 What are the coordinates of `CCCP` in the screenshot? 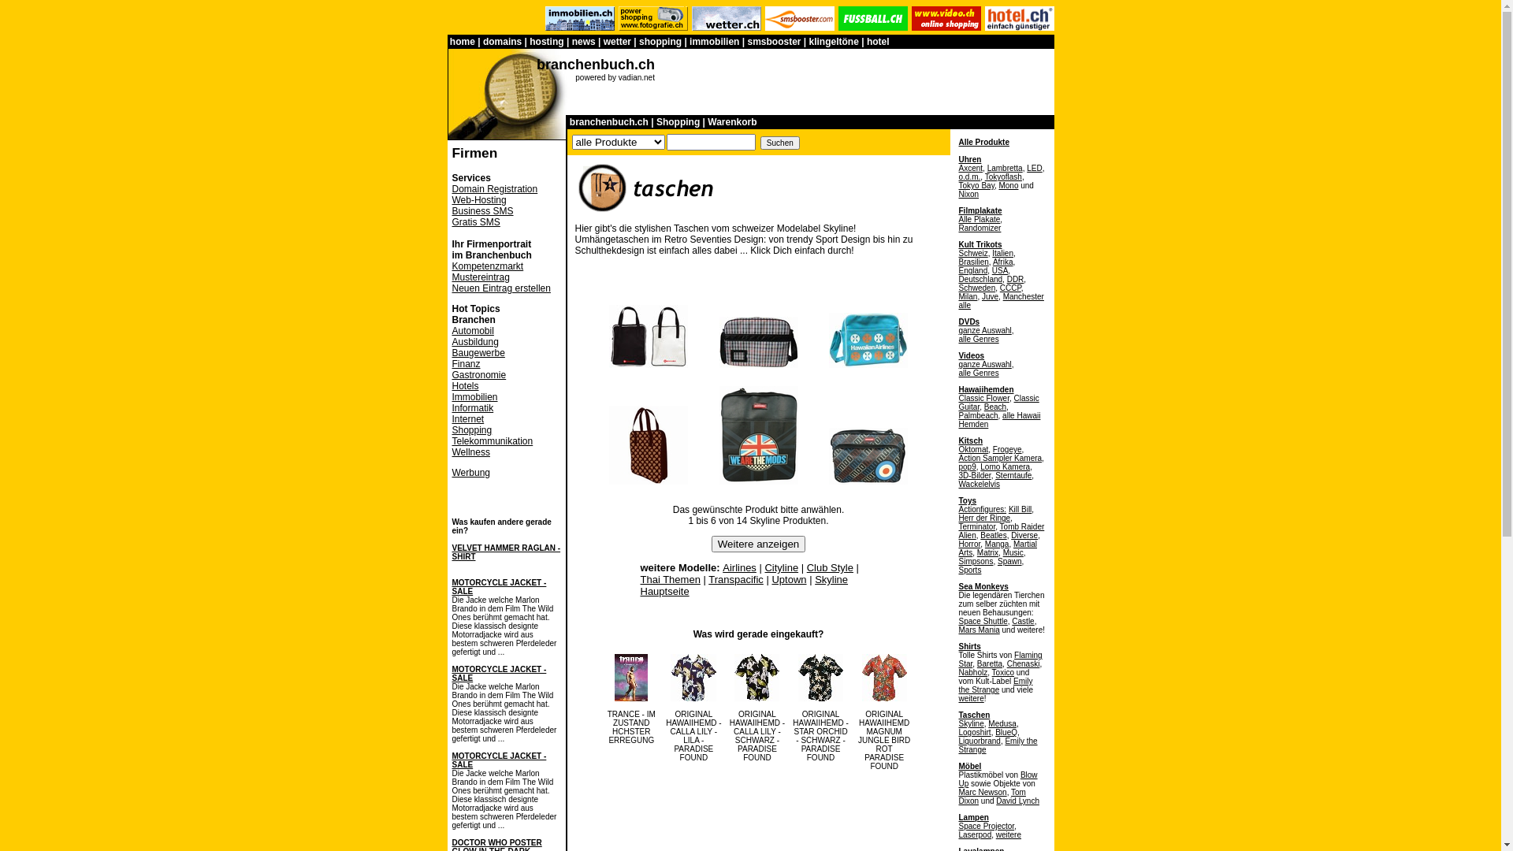 It's located at (1010, 288).